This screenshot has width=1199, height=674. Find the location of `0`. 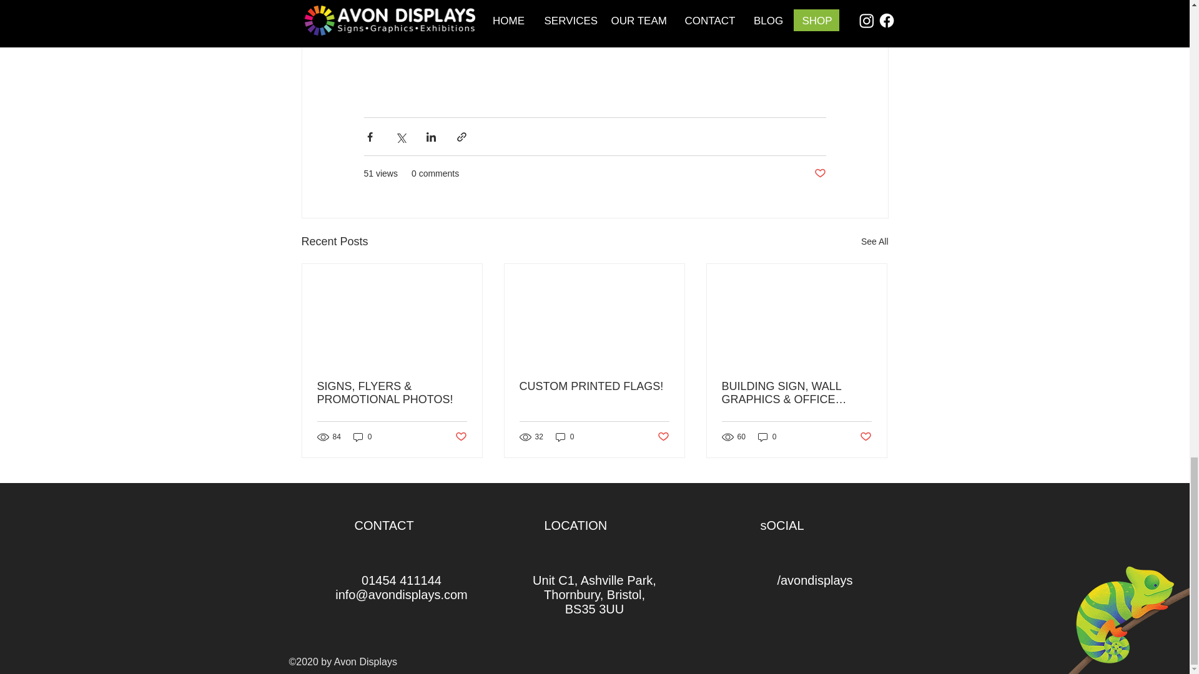

0 is located at coordinates (565, 437).